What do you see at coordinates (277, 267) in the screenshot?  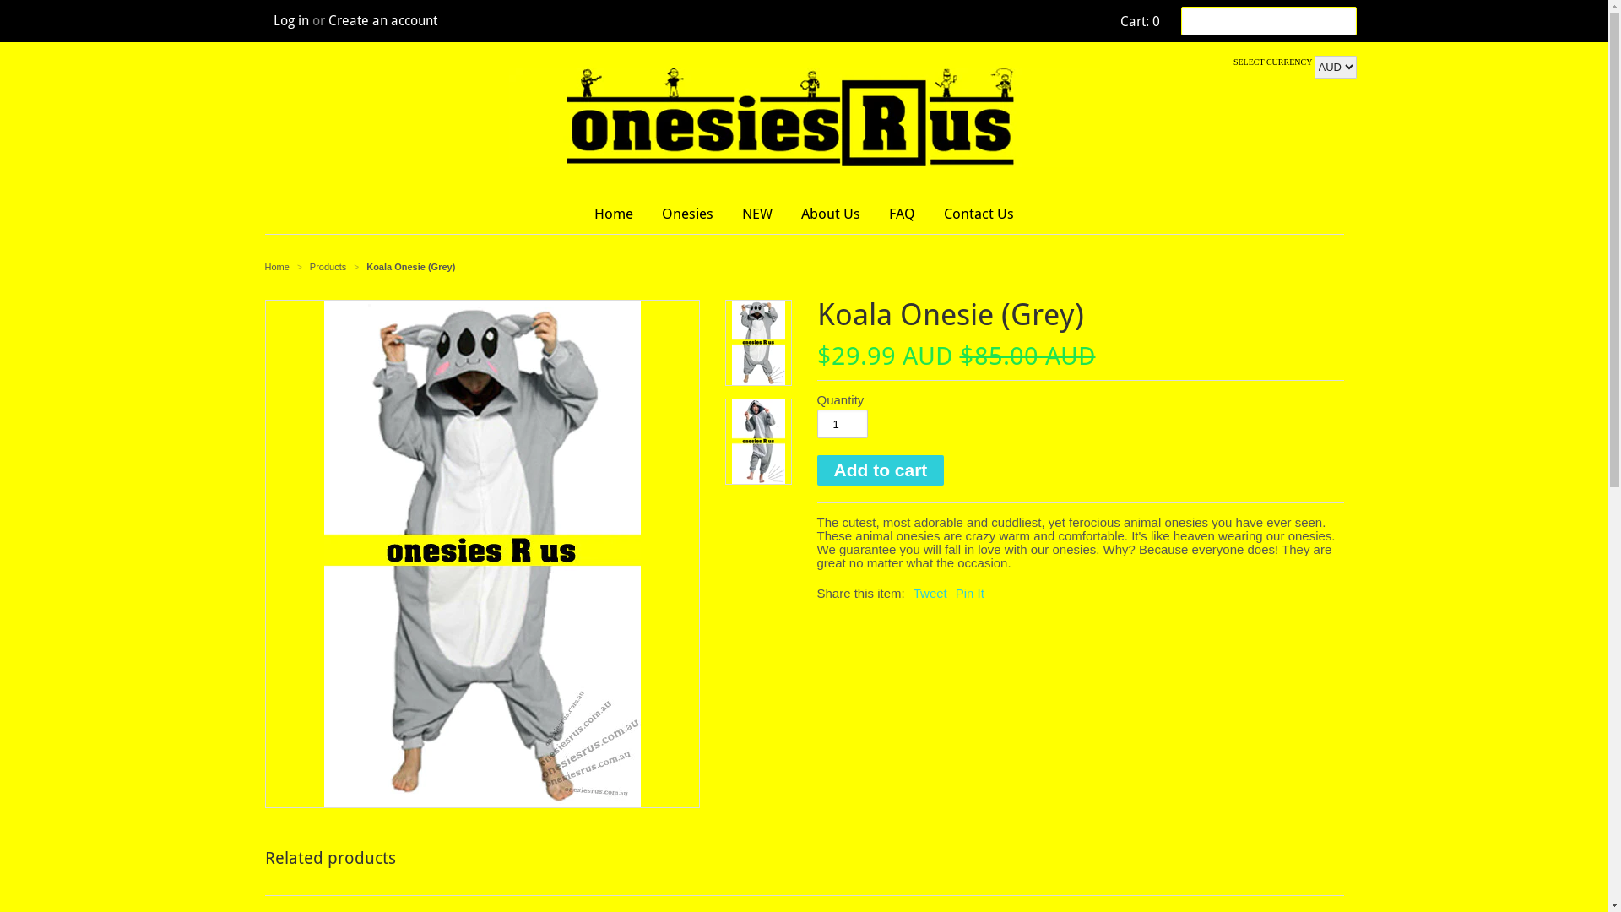 I see `Home` at bounding box center [277, 267].